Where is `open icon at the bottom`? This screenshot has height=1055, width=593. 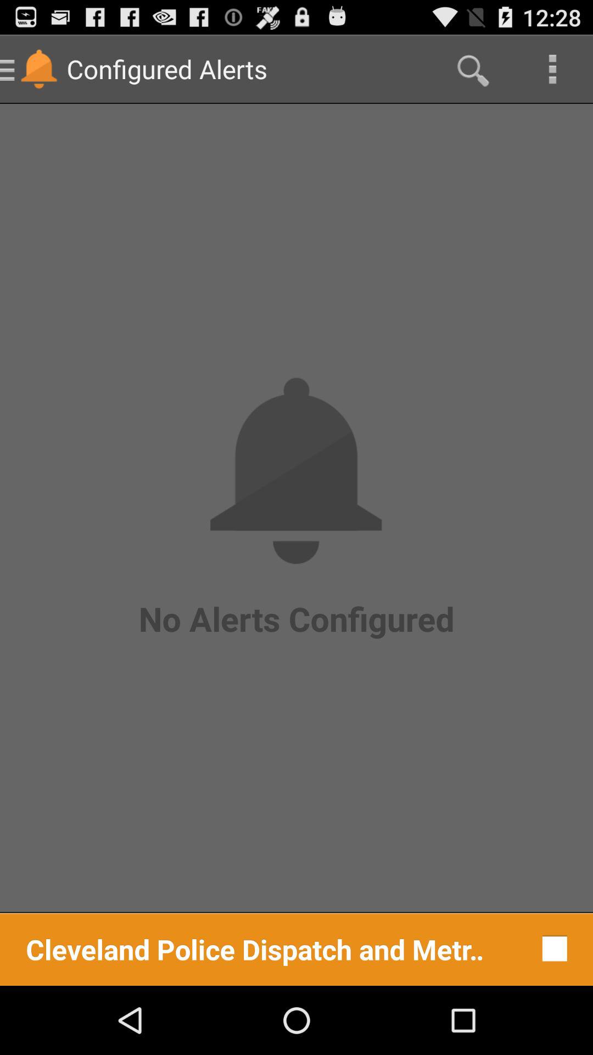
open icon at the bottom is located at coordinates (255, 948).